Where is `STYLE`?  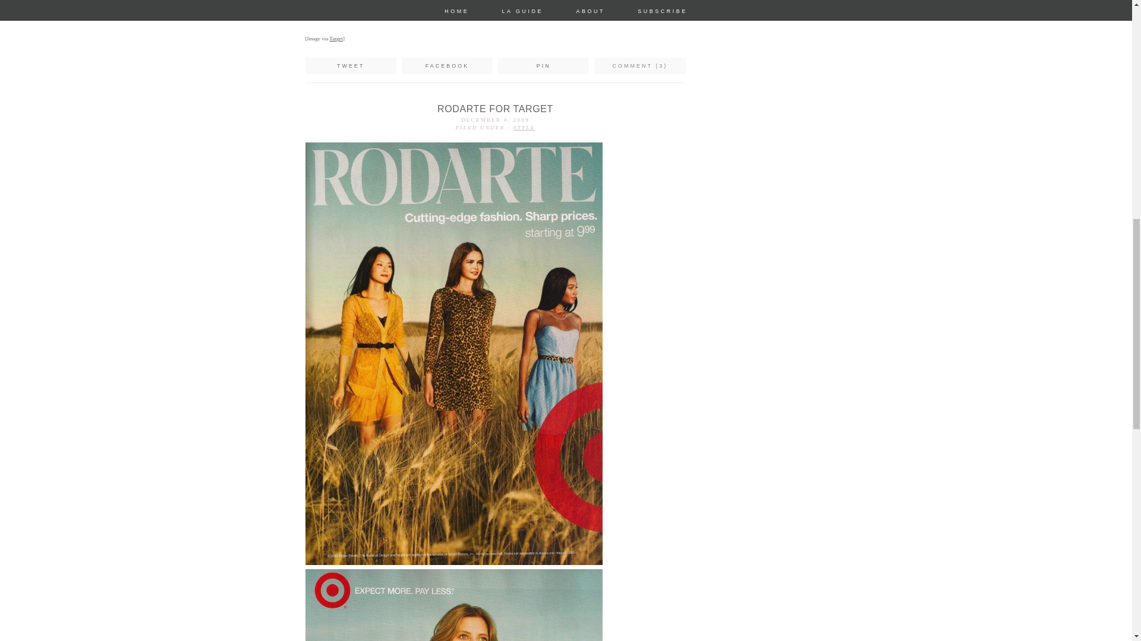
STYLE is located at coordinates (524, 127).